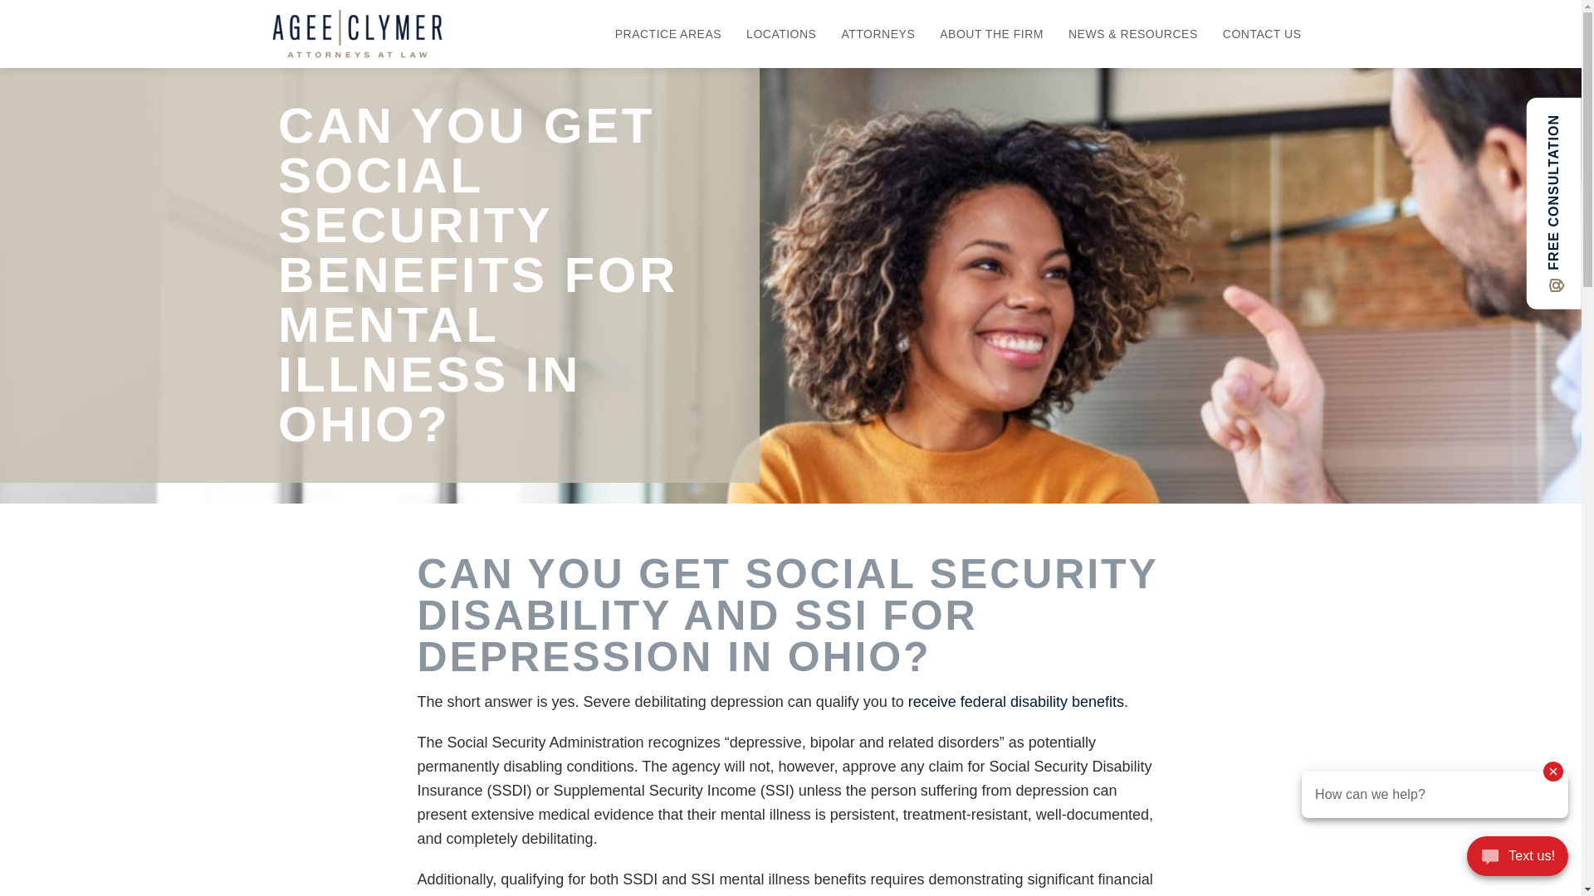 The image size is (1594, 896). What do you see at coordinates (780, 34) in the screenshot?
I see `LOCATIONS` at bounding box center [780, 34].